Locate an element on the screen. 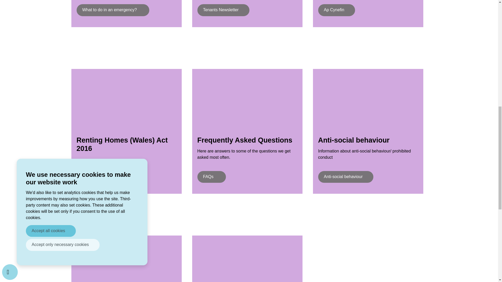 This screenshot has width=502, height=282. What to do in an emergency? is located at coordinates (112, 10).